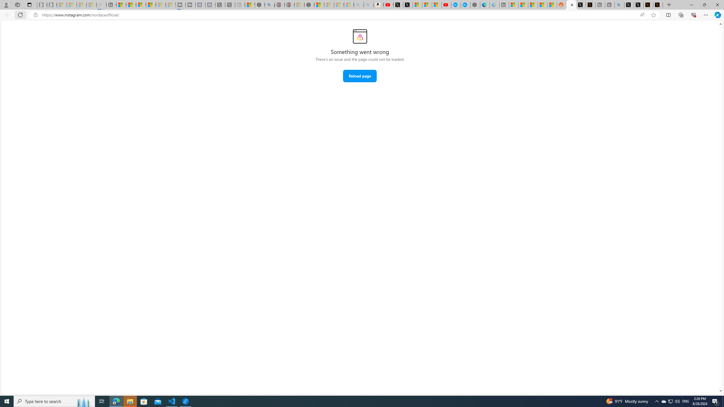  What do you see at coordinates (260, 5) in the screenshot?
I see `Nordace - Summer Adventures 2024` at bounding box center [260, 5].